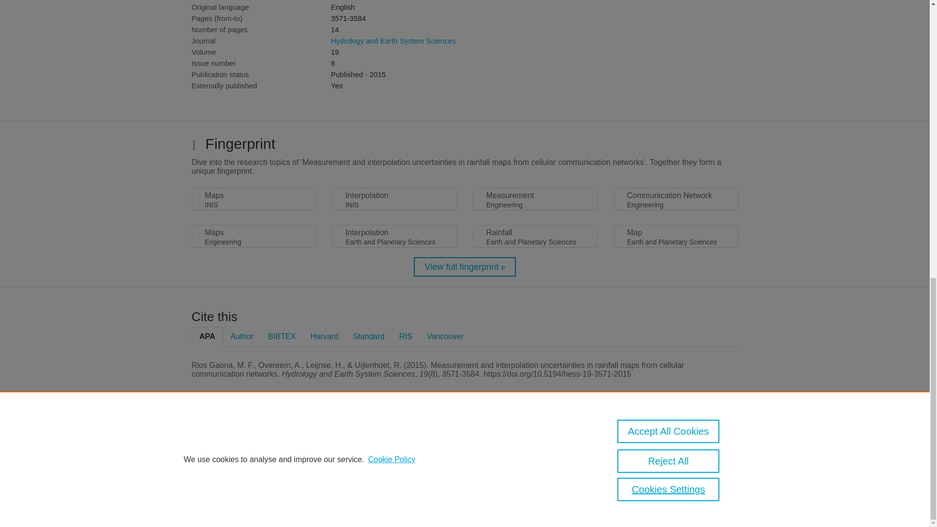 The image size is (937, 527). I want to click on View full fingerprint, so click(465, 267).